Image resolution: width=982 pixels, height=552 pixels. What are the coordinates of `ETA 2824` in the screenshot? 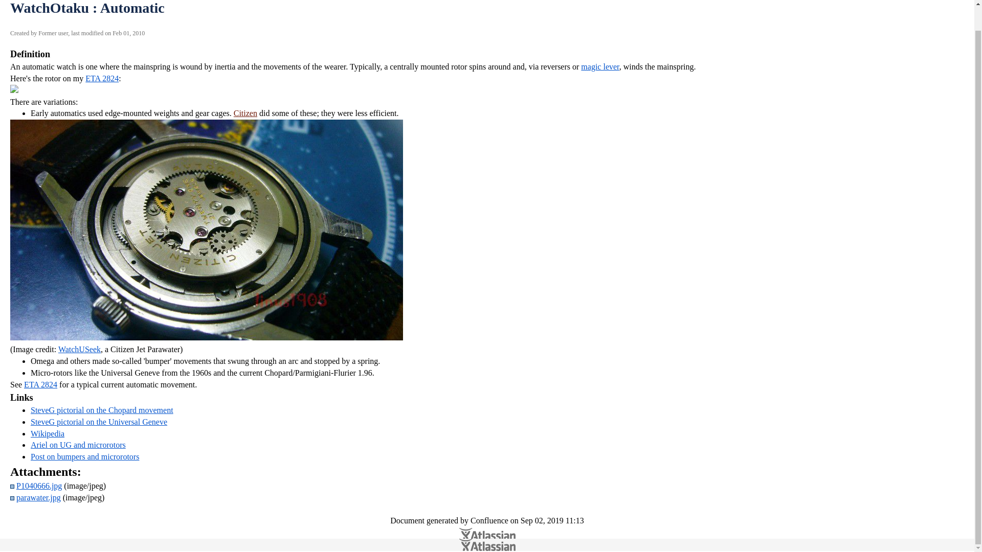 It's located at (102, 78).